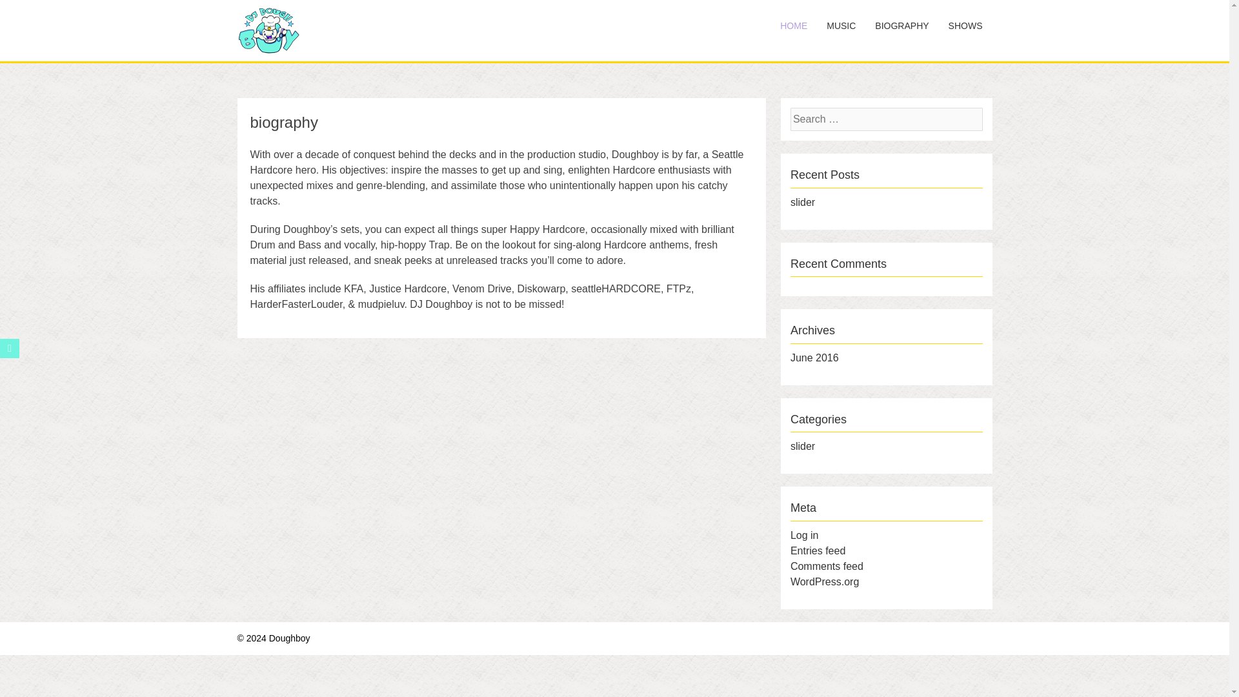 The width and height of the screenshot is (1239, 697). I want to click on Entries feed, so click(817, 550).